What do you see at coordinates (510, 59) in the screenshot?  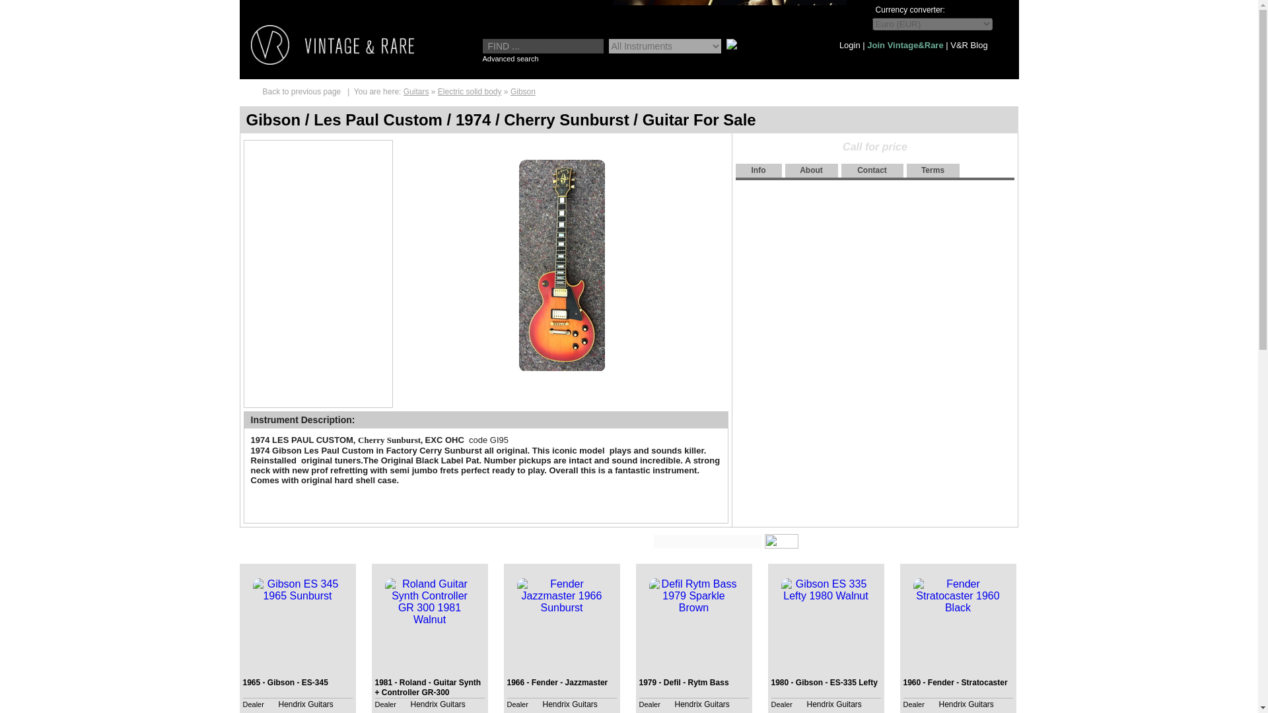 I see `Advanced search` at bounding box center [510, 59].